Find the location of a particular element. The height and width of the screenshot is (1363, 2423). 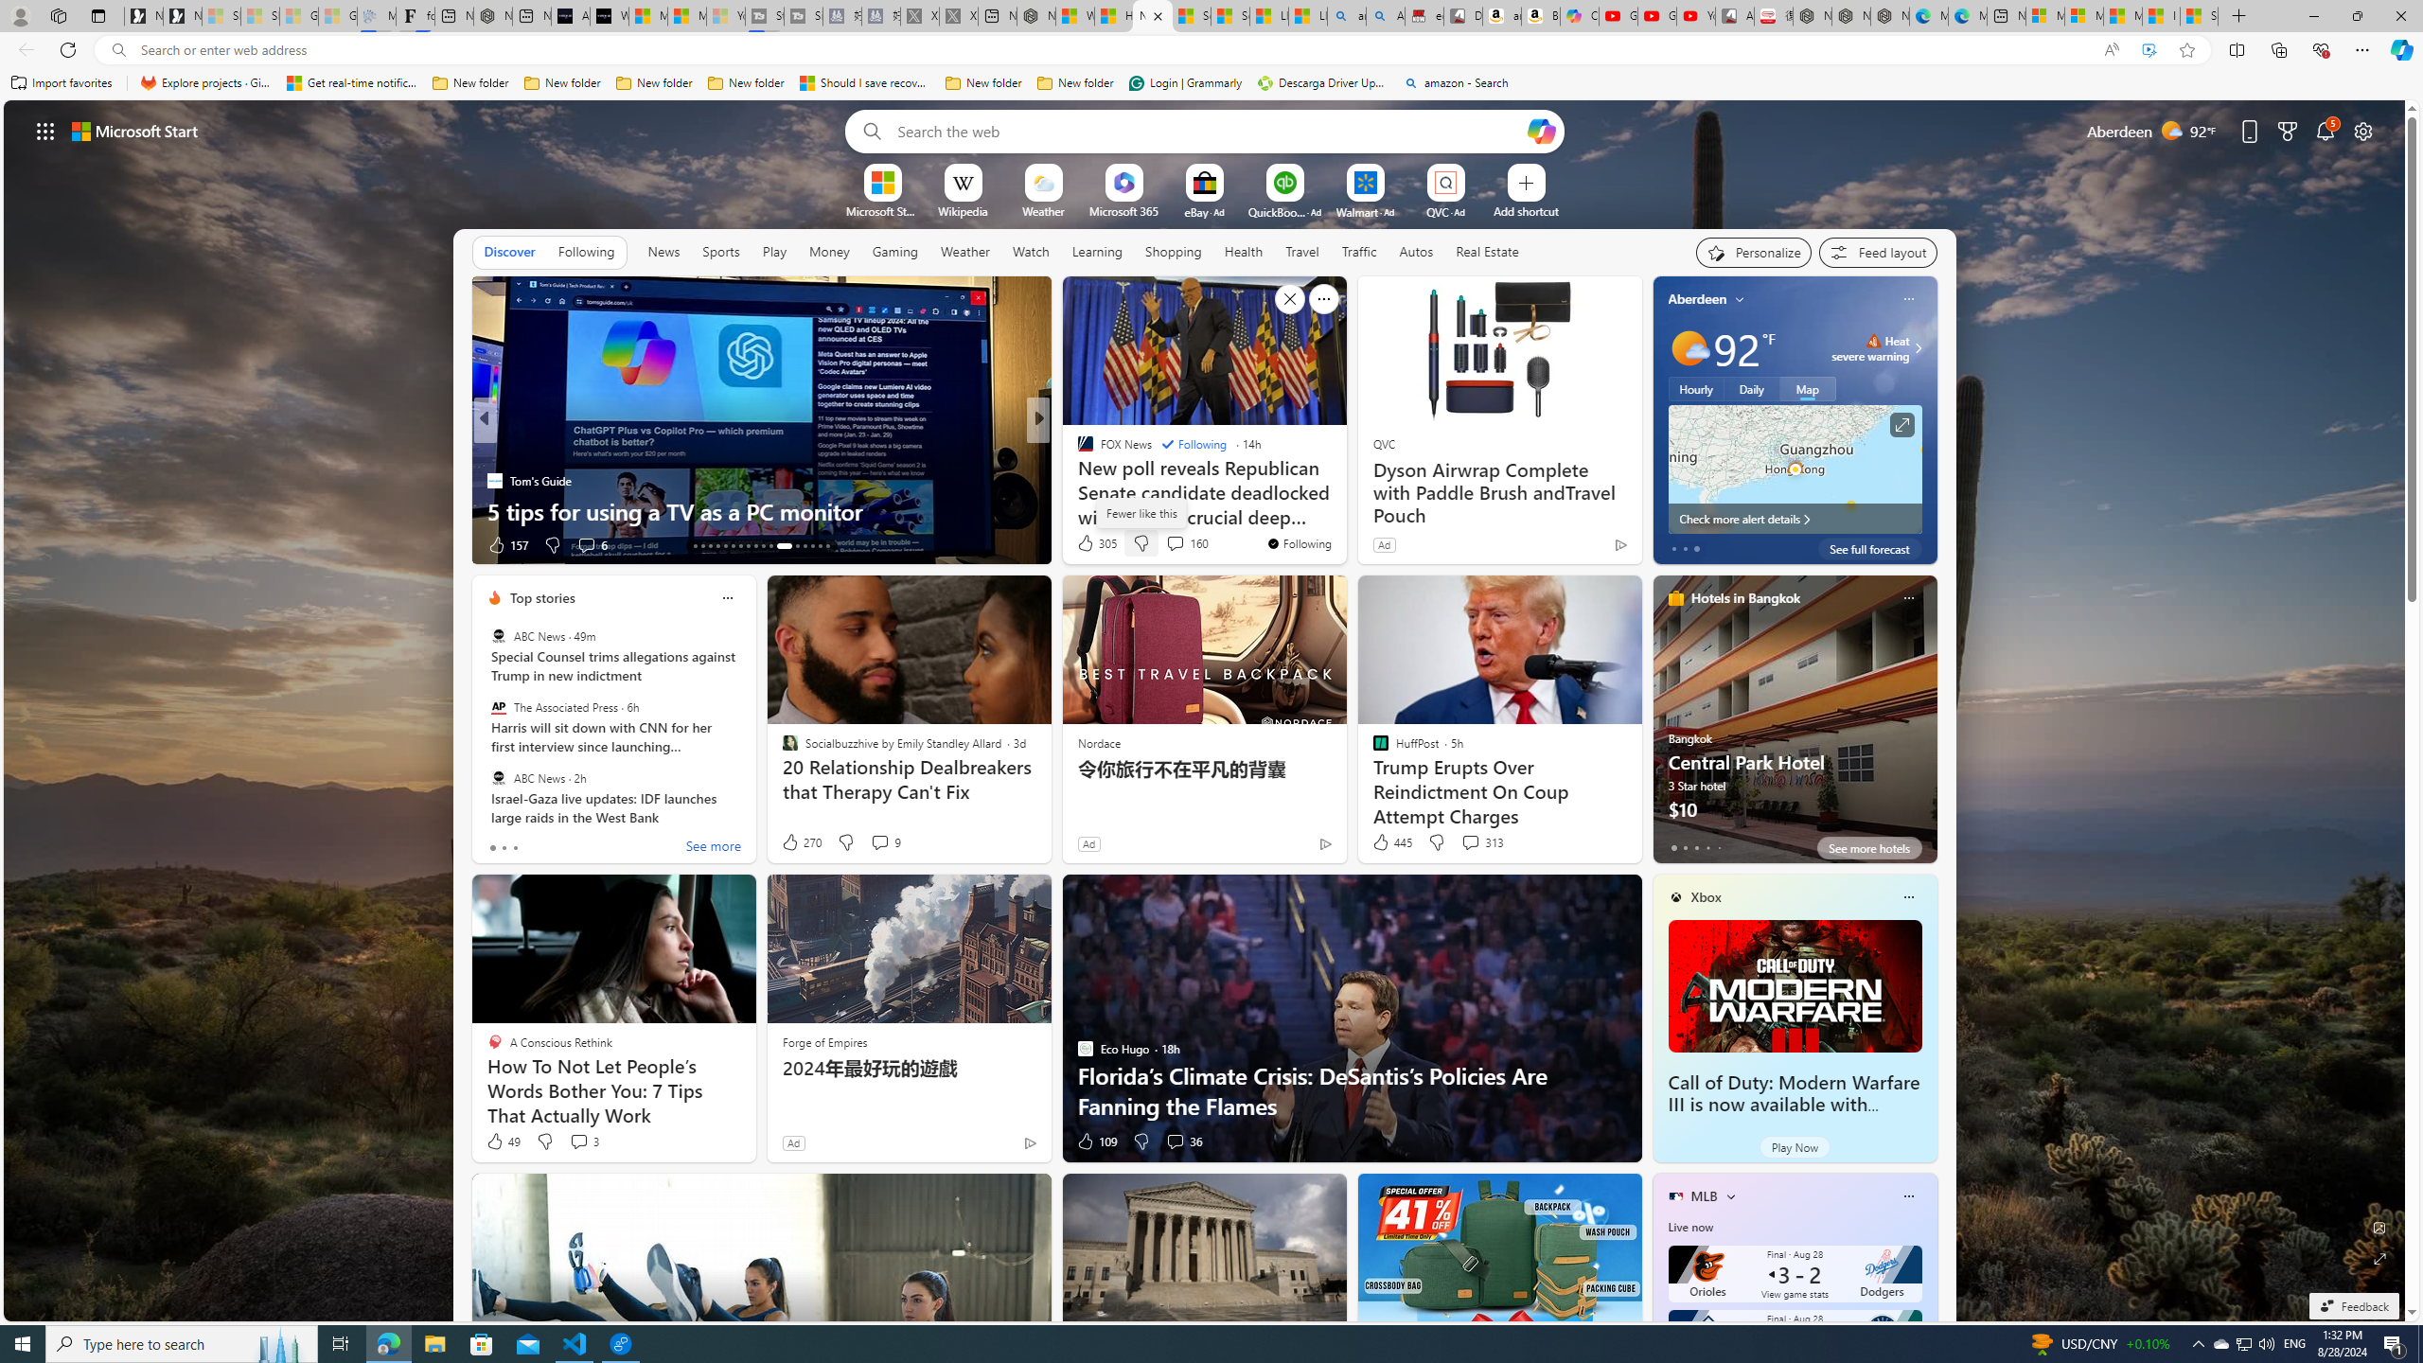

Personalize your feed" is located at coordinates (1754, 252).